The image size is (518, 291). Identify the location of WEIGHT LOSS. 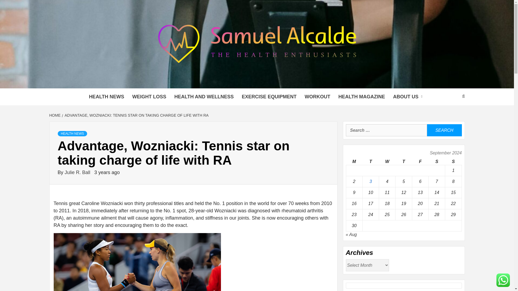
(149, 97).